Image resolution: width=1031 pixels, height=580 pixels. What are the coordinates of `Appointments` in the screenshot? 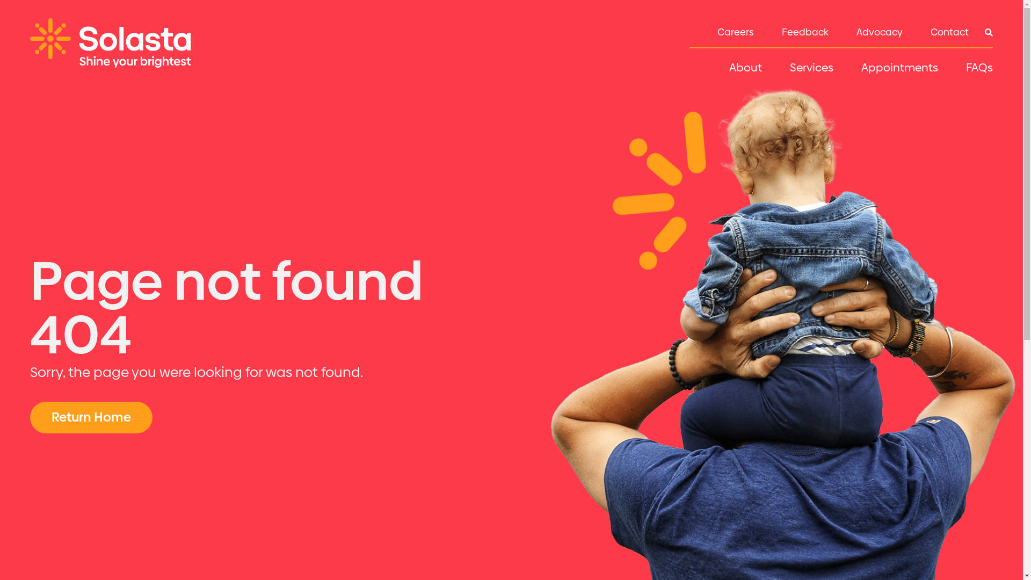 It's located at (900, 70).